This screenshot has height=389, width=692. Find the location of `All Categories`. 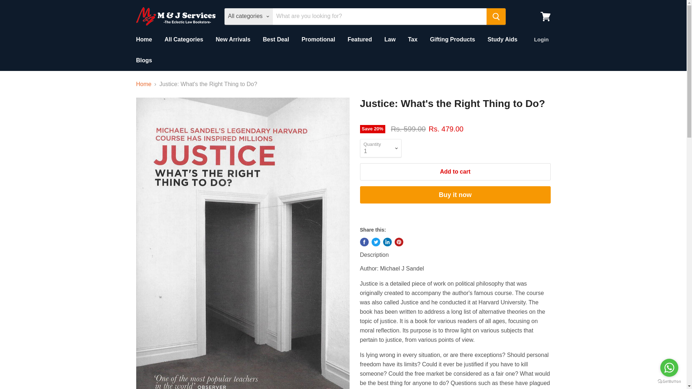

All Categories is located at coordinates (184, 39).